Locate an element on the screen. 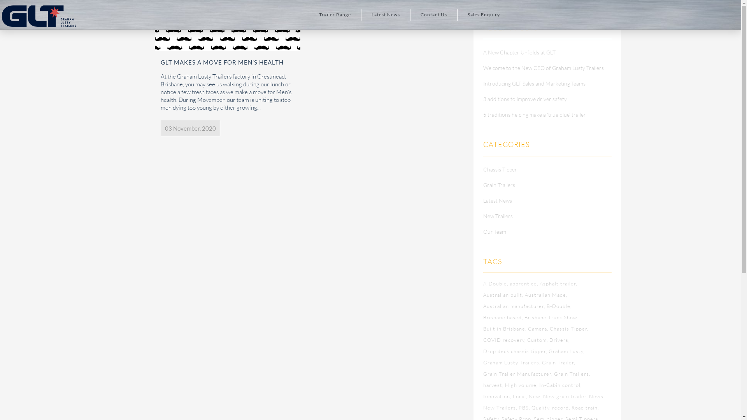 This screenshot has width=747, height=420. Sales Enquiry is located at coordinates (484, 15).